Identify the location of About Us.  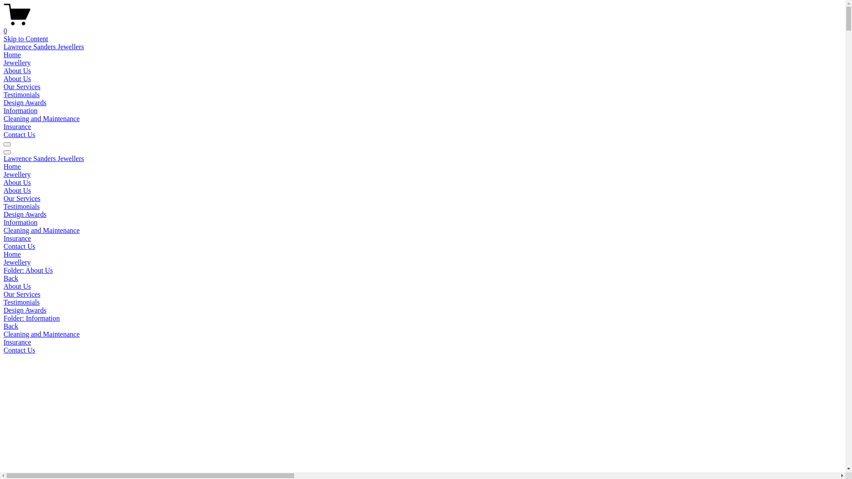
(17, 183).